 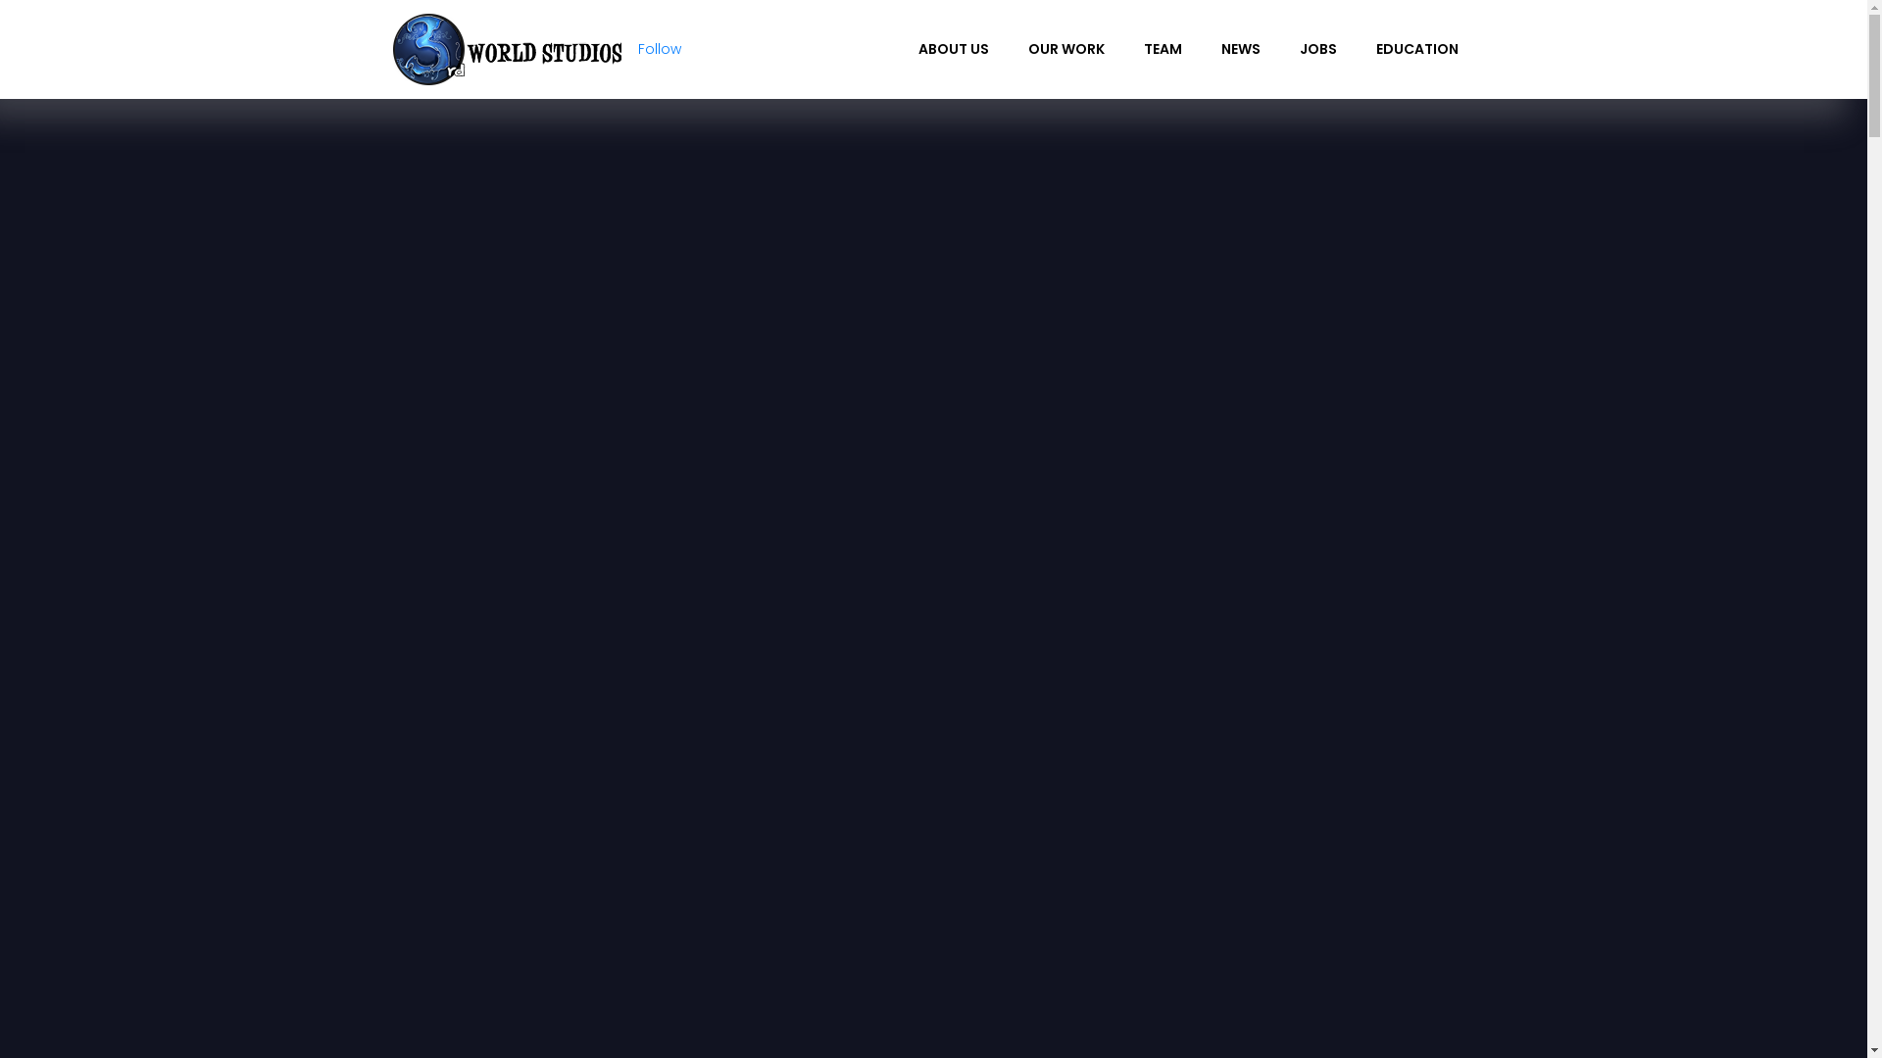 I want to click on EDUCATION, so click(x=1417, y=49).